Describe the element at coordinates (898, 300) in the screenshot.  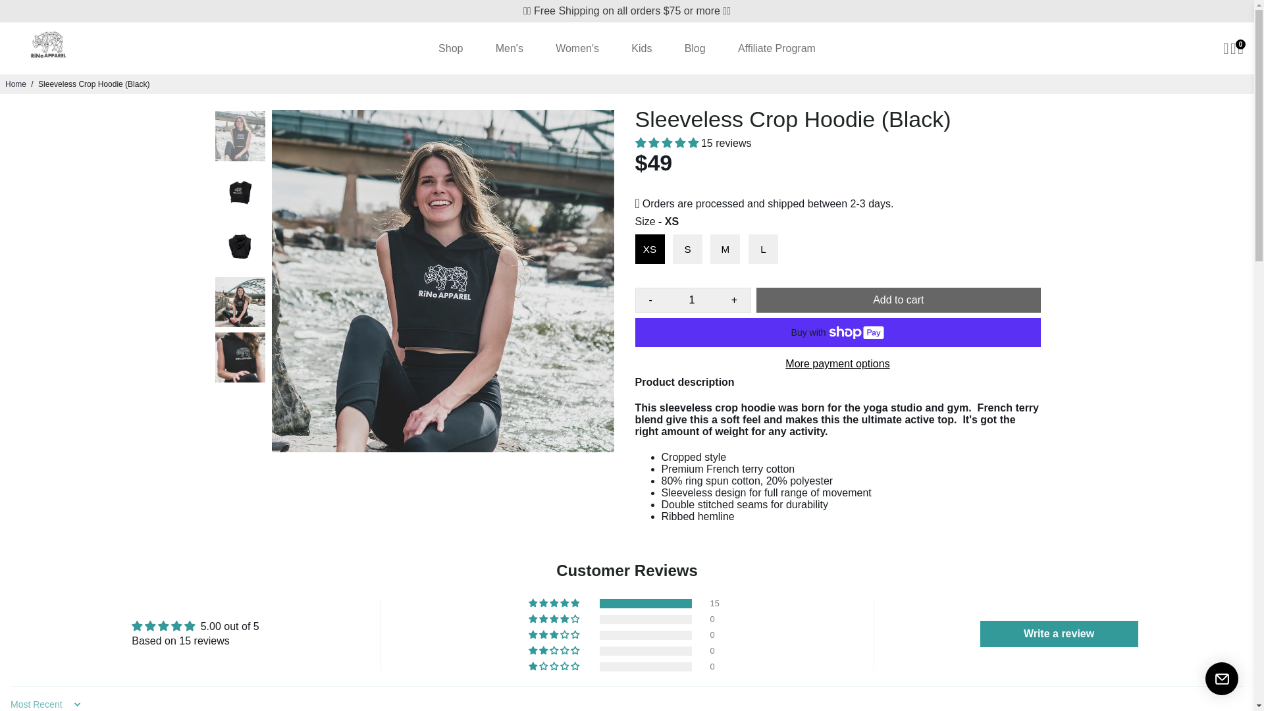
I see `Add to cart` at that location.